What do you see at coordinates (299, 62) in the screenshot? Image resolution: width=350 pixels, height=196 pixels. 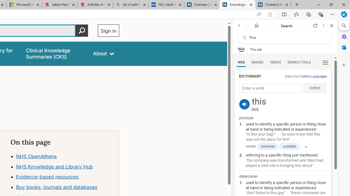 I see `Search Filter, Search Tools` at bounding box center [299, 62].